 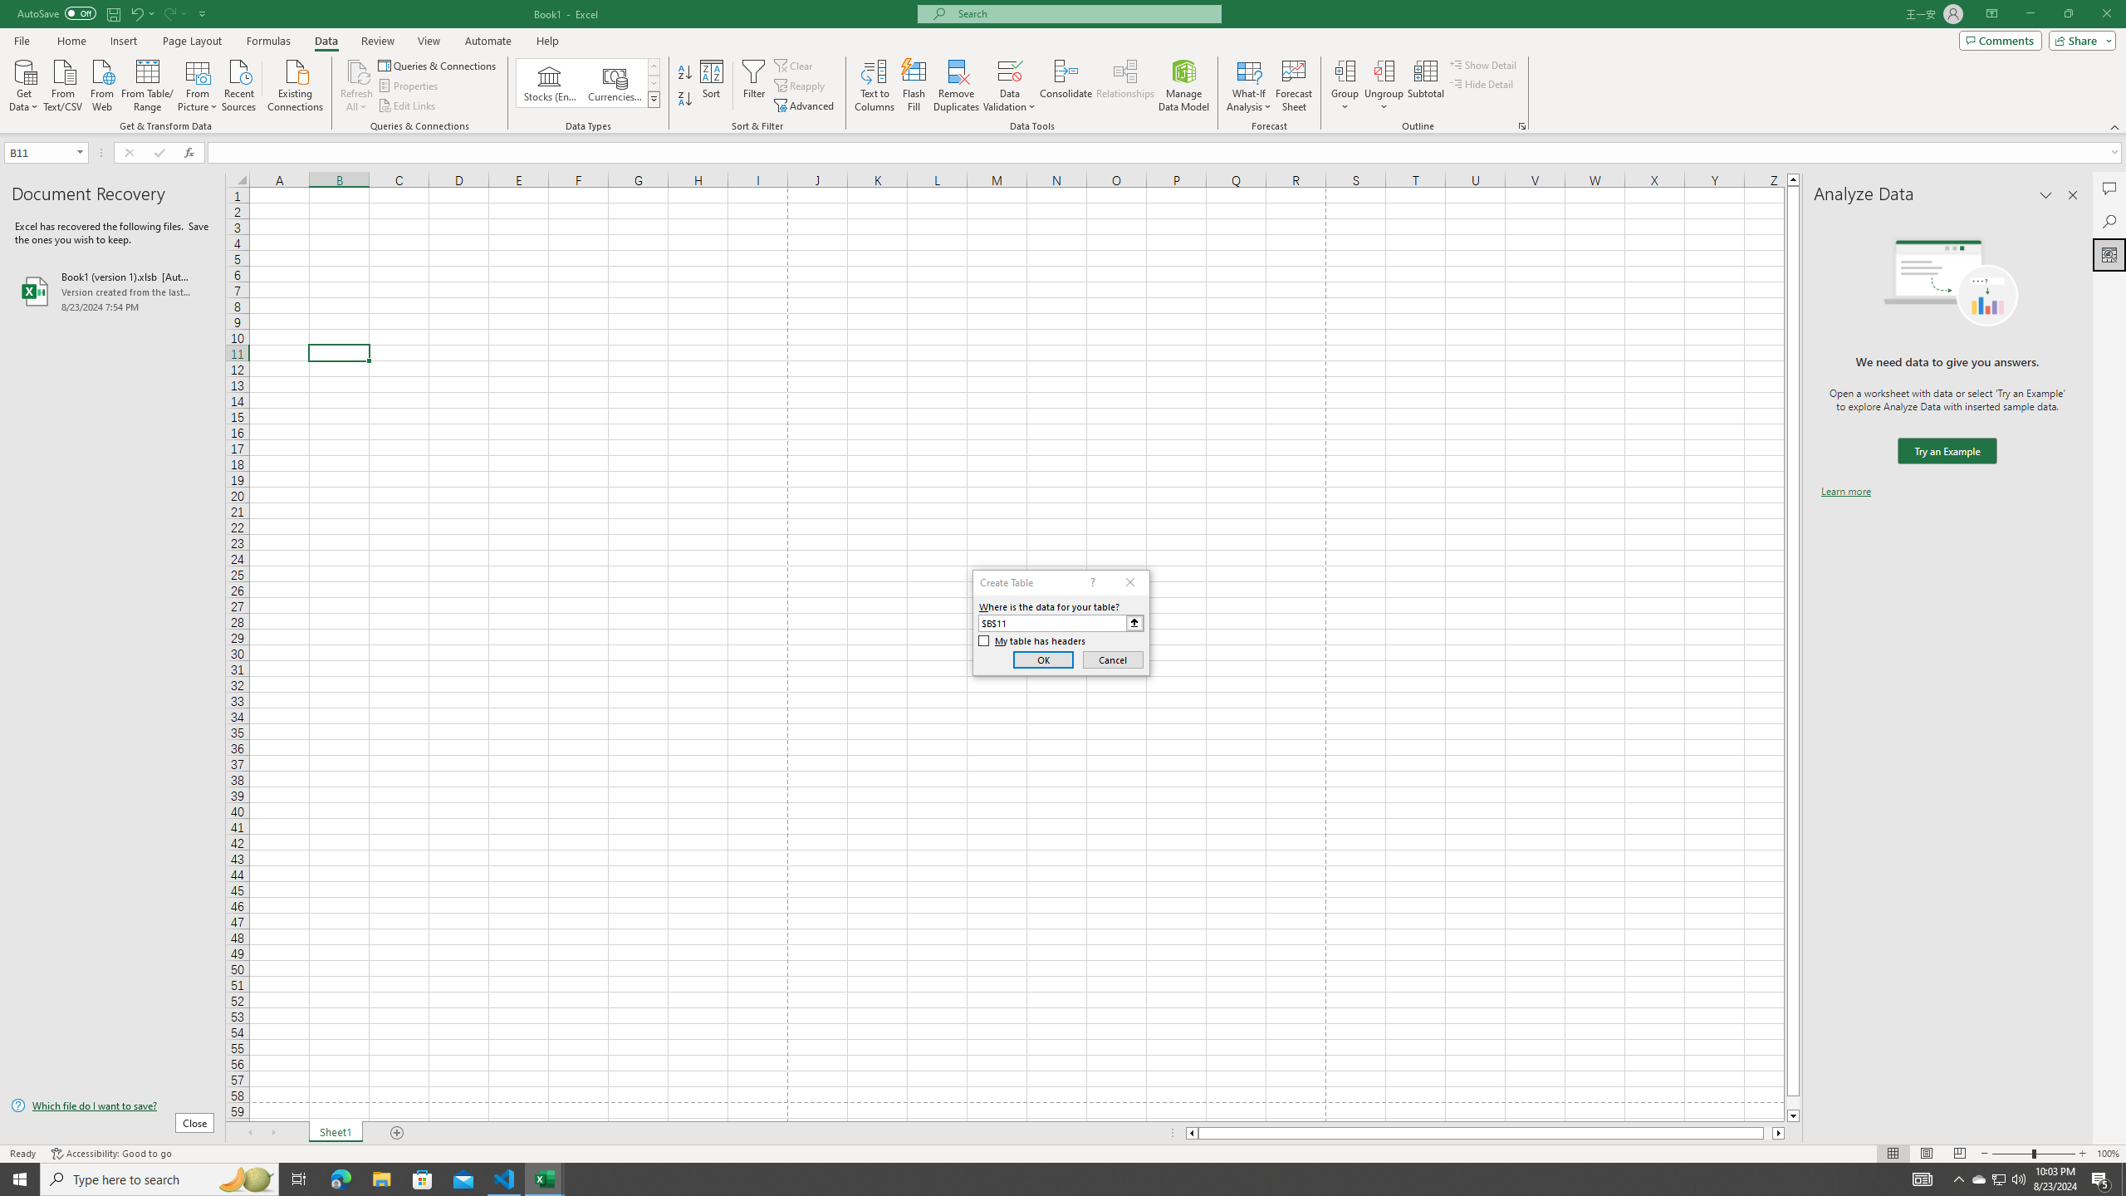 I want to click on Recent Sources, so click(x=239, y=84).